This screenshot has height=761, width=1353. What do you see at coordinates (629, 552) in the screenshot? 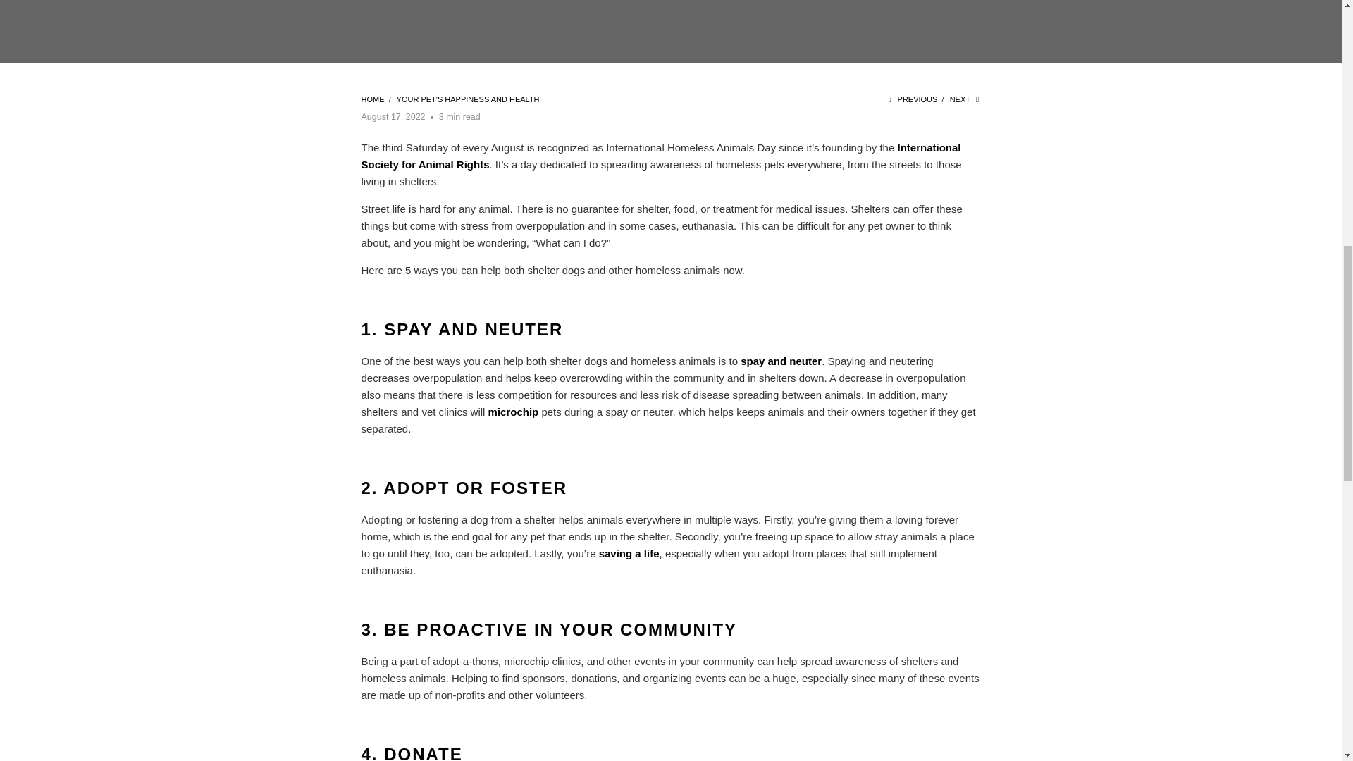
I see `5 Benefits Of Adopting A Dog` at bounding box center [629, 552].